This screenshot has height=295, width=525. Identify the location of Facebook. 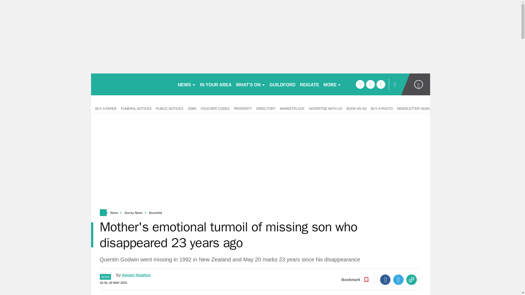
(385, 280).